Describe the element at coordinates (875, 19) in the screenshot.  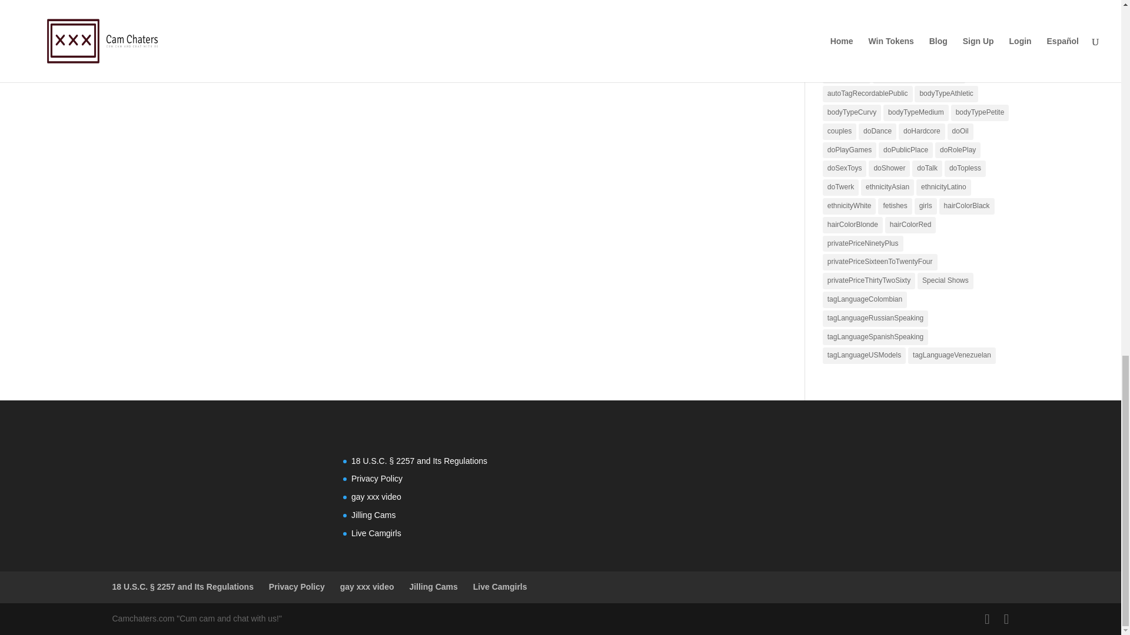
I see `ageTeen` at that location.